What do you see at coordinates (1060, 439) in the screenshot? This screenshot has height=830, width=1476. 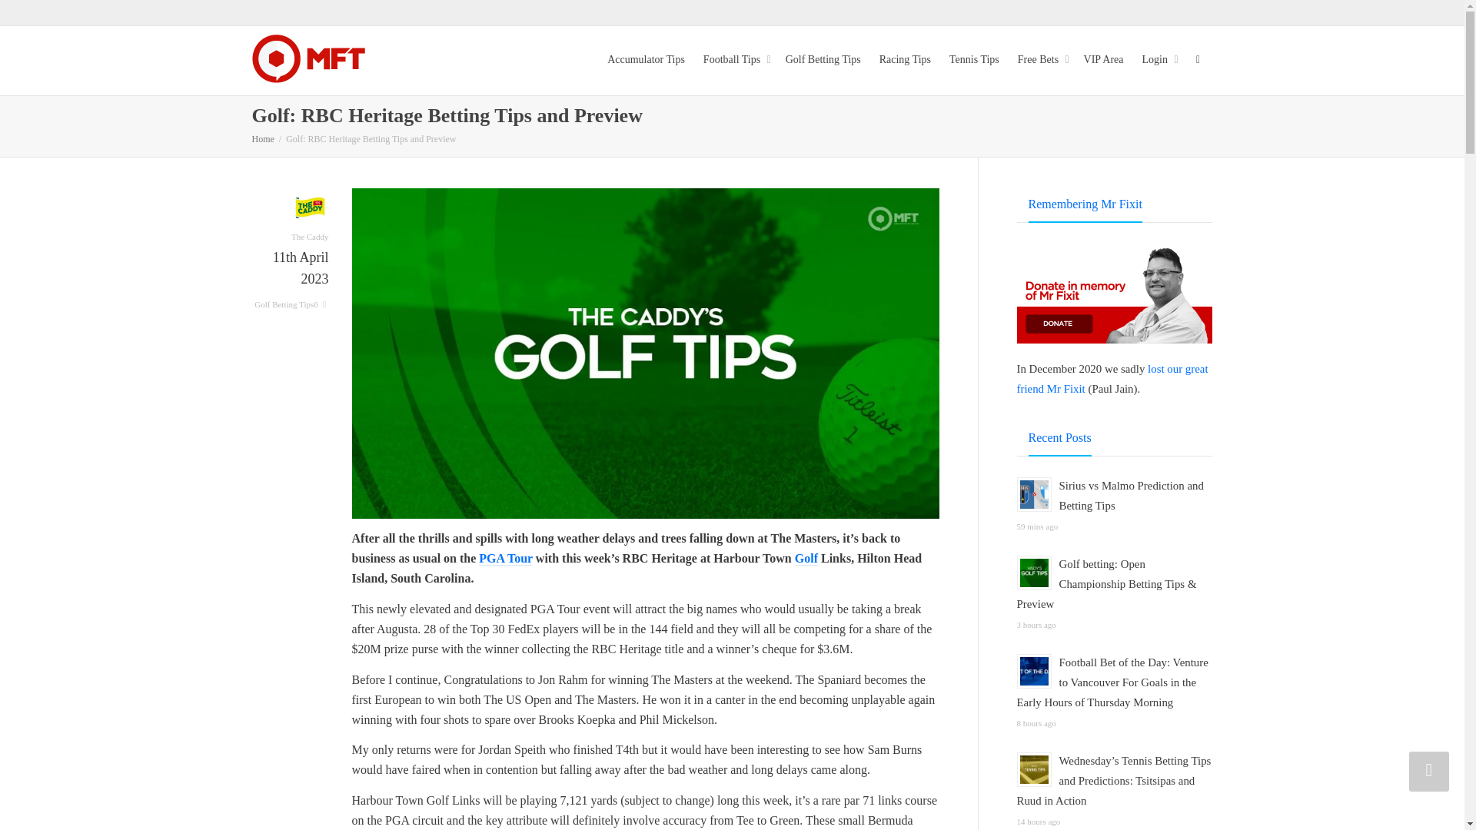 I see `Recent Posts` at bounding box center [1060, 439].